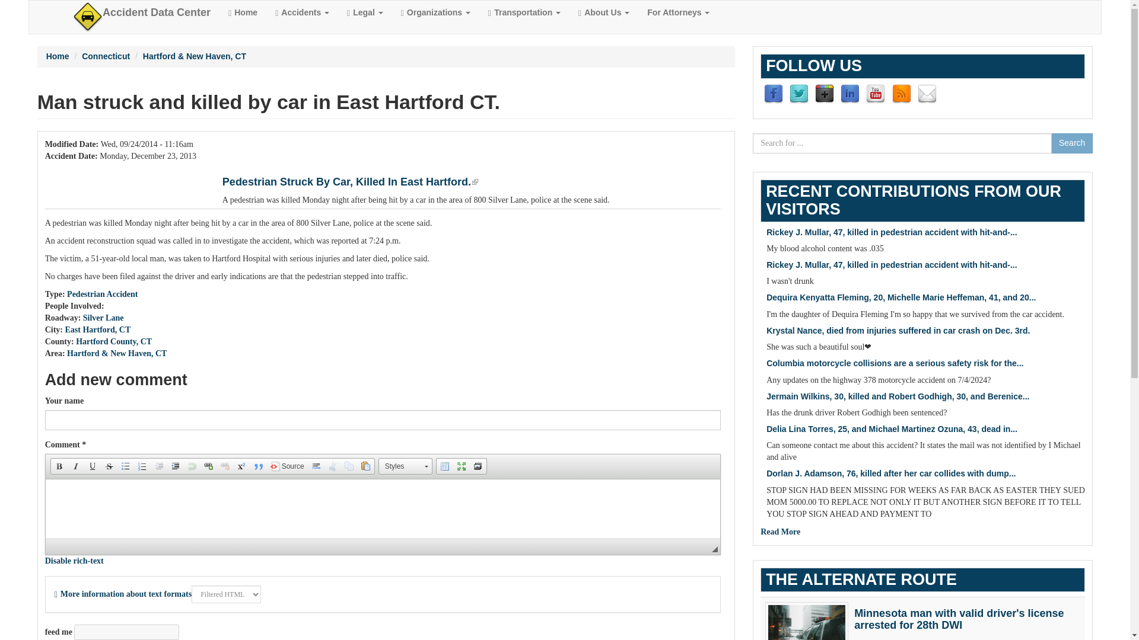 Image resolution: width=1139 pixels, height=640 pixels. Describe the element at coordinates (604, 12) in the screenshot. I see `About Us` at that location.